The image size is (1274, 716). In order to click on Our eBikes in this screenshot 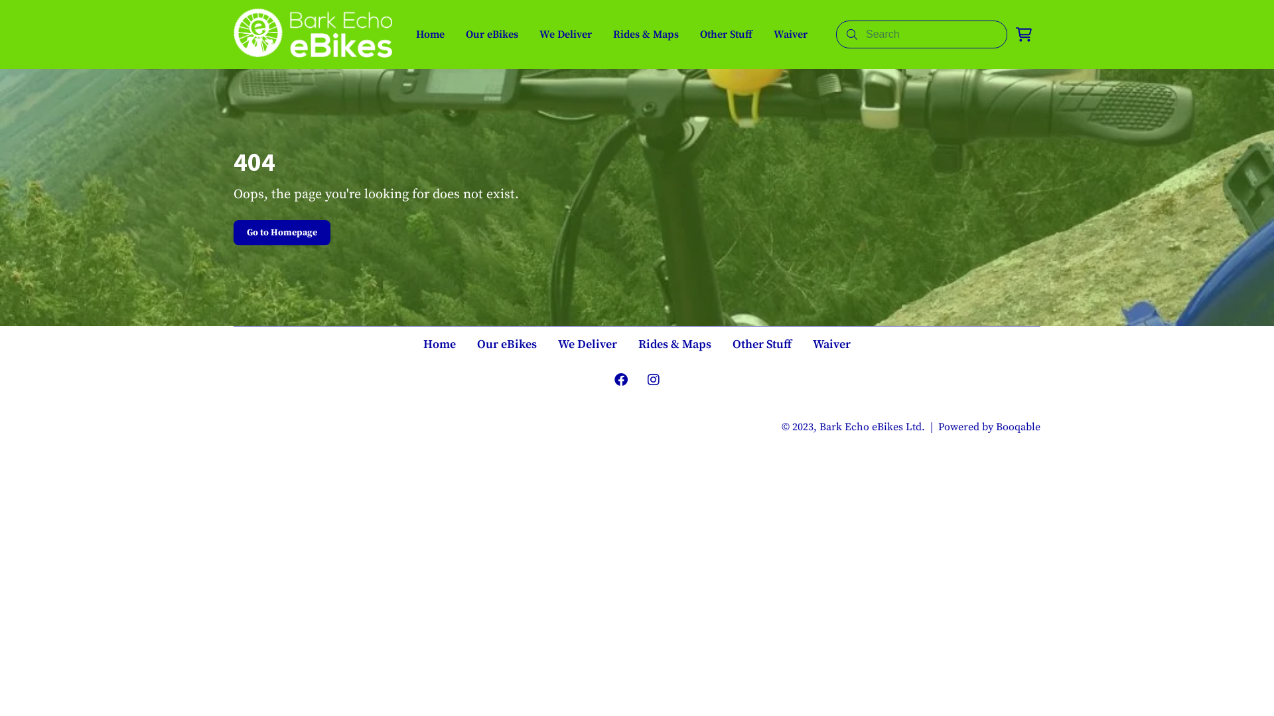, I will do `click(492, 34)`.